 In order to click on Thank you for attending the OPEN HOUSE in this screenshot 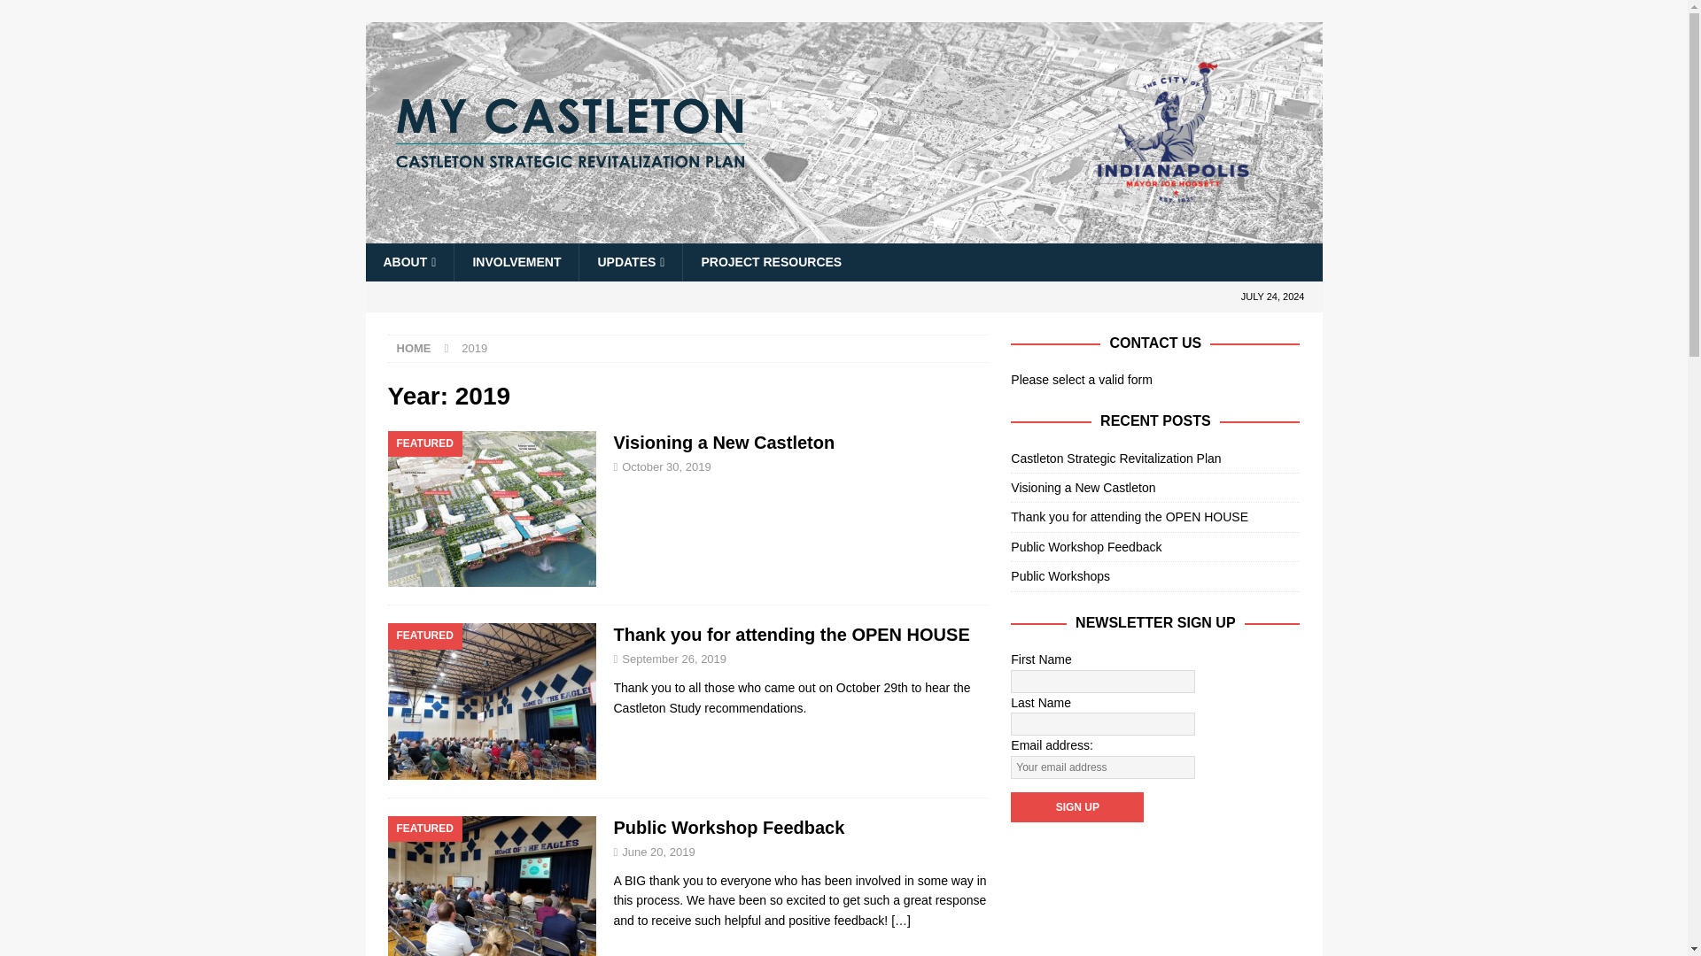, I will do `click(790, 634)`.